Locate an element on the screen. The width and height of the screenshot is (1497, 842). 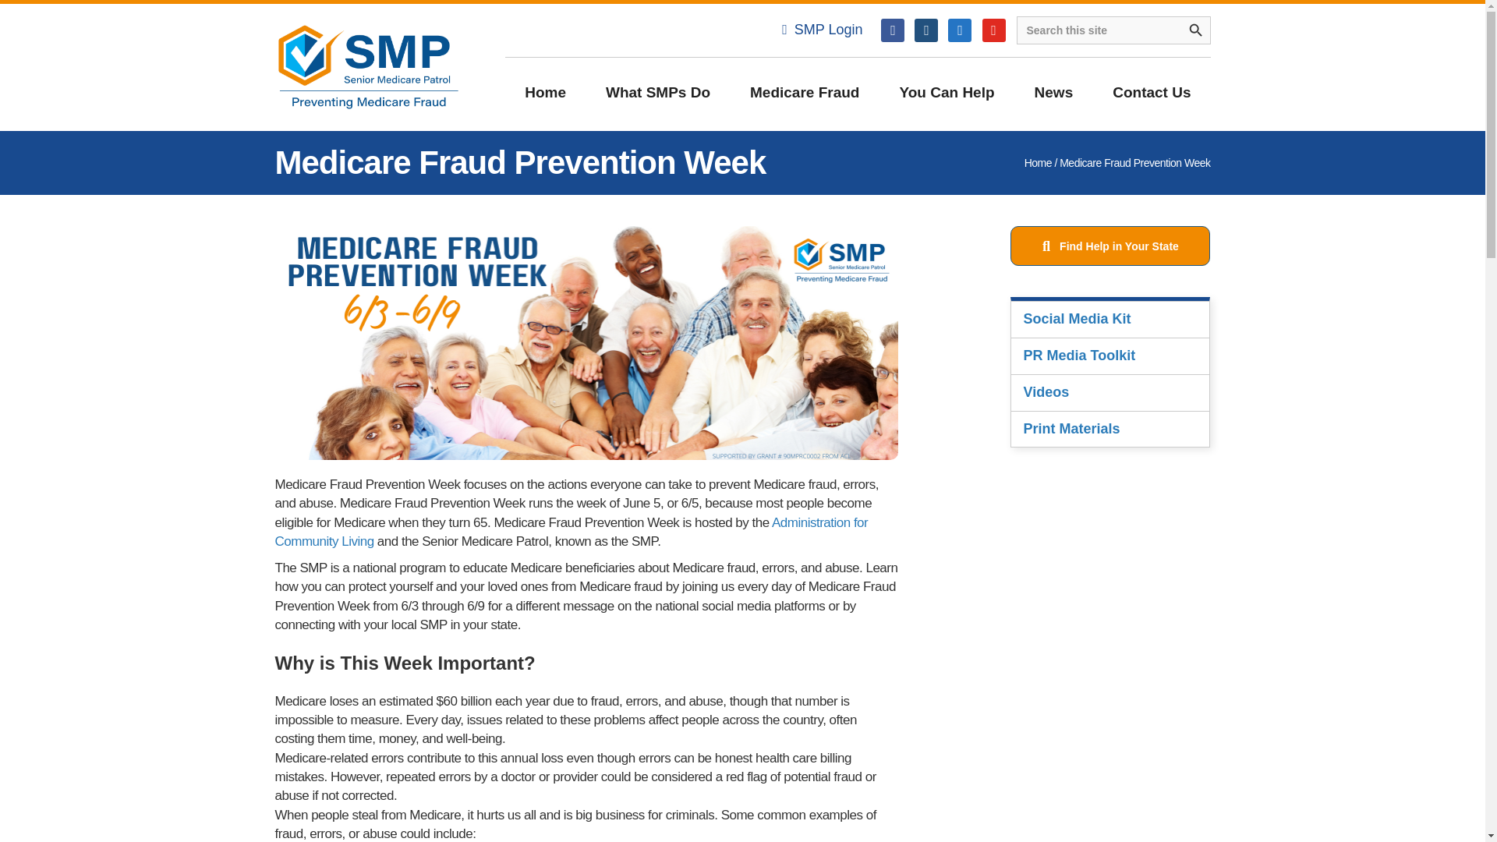
Search Button is located at coordinates (1196, 30).